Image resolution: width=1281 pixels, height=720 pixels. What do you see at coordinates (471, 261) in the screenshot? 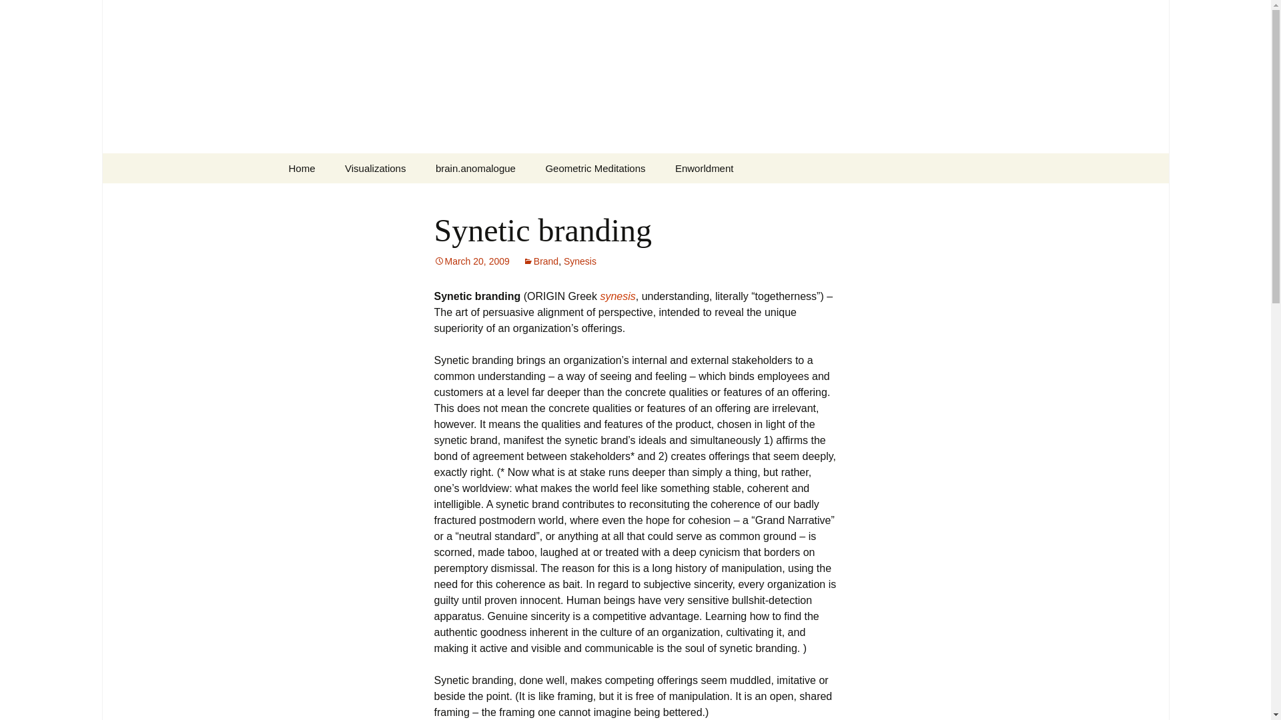
I see `March 20, 2009` at bounding box center [471, 261].